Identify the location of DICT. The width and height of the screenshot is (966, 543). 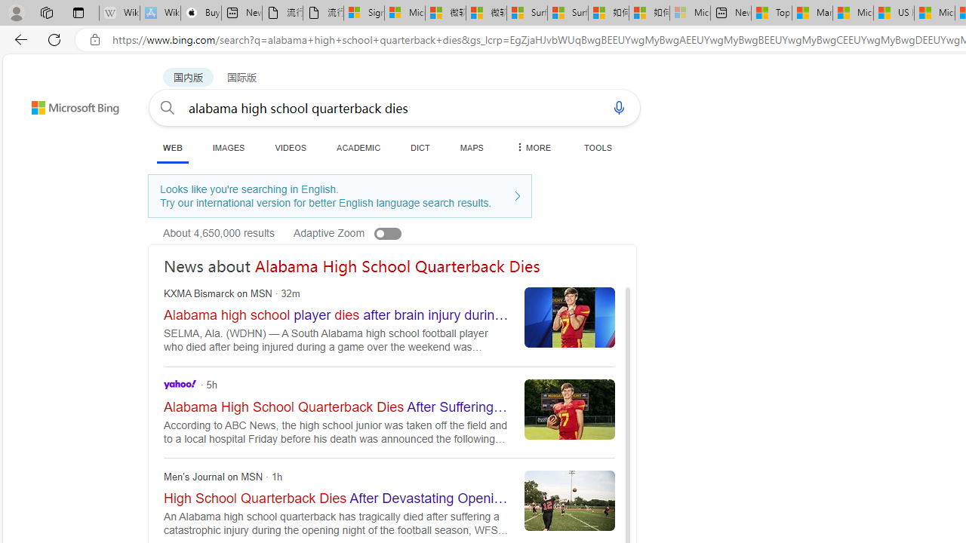
(420, 147).